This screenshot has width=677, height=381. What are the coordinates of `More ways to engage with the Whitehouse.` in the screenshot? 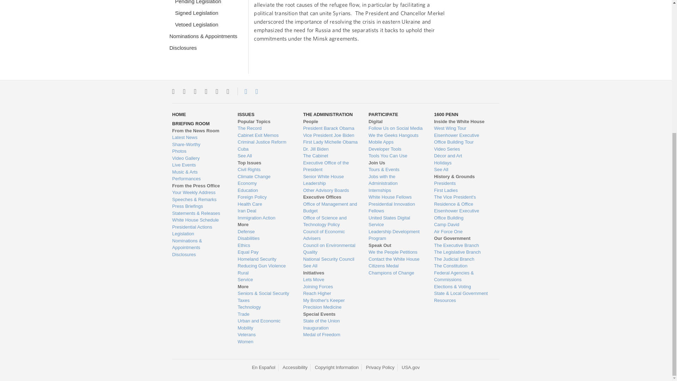 It's located at (228, 91).